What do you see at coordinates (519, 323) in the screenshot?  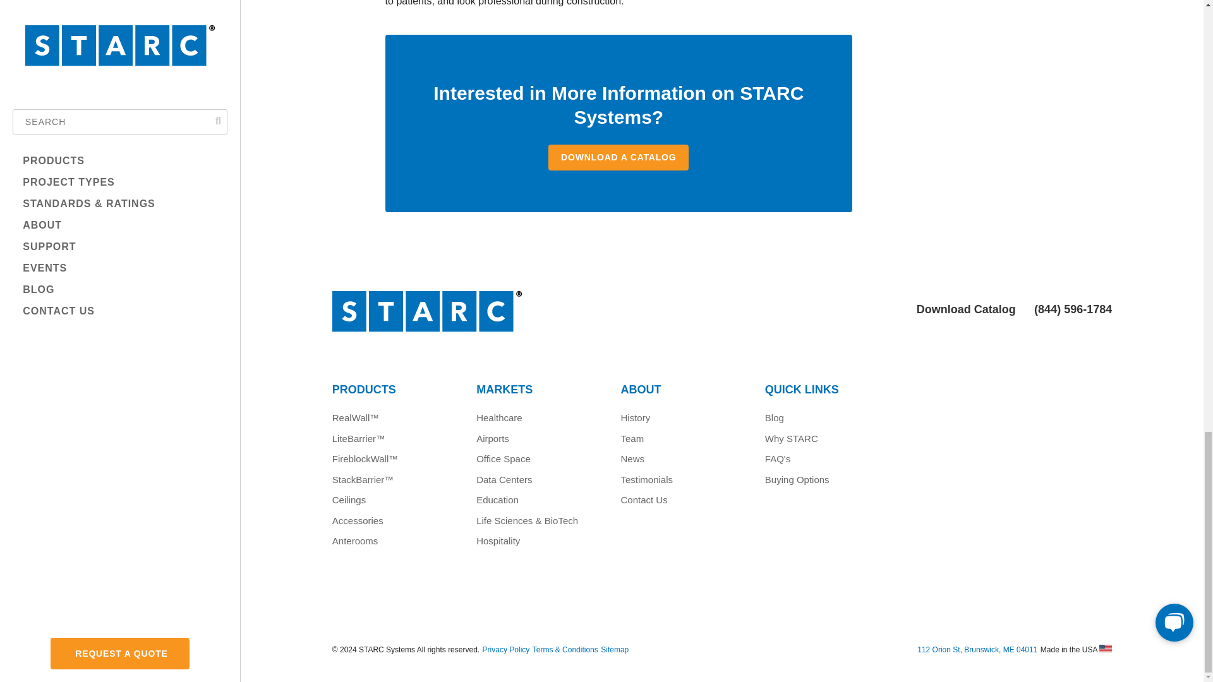 I see `STARC Systems` at bounding box center [519, 323].